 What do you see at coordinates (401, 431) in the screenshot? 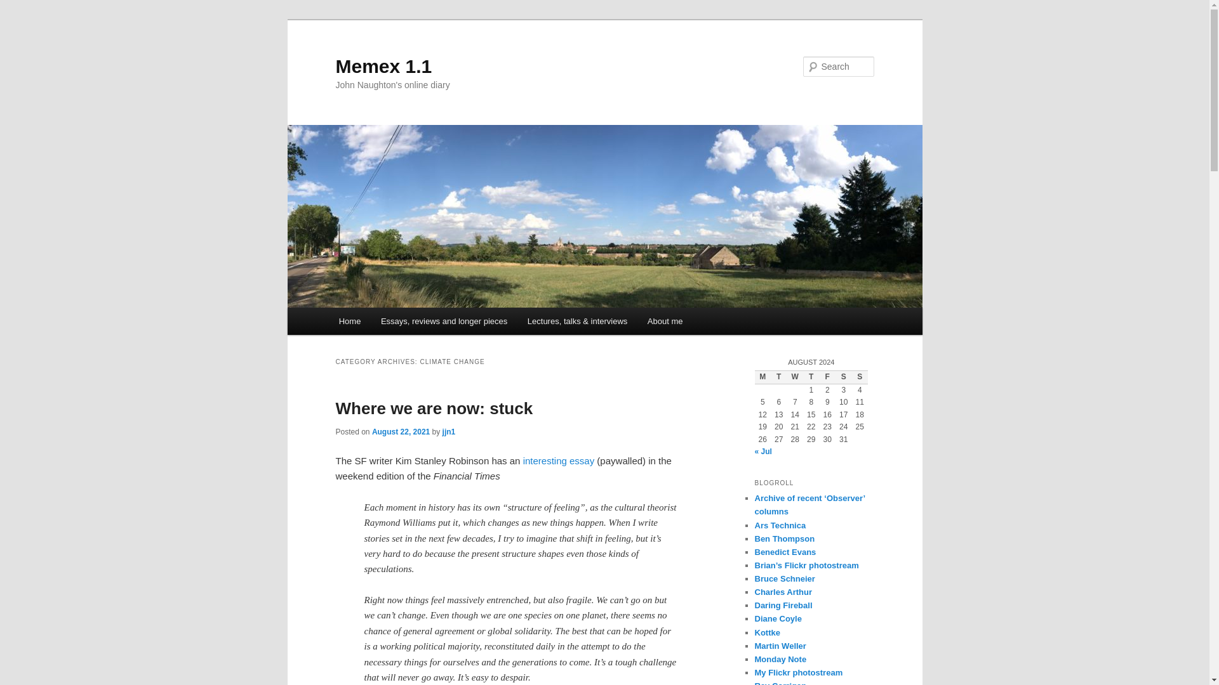
I see `August 22, 2021` at bounding box center [401, 431].